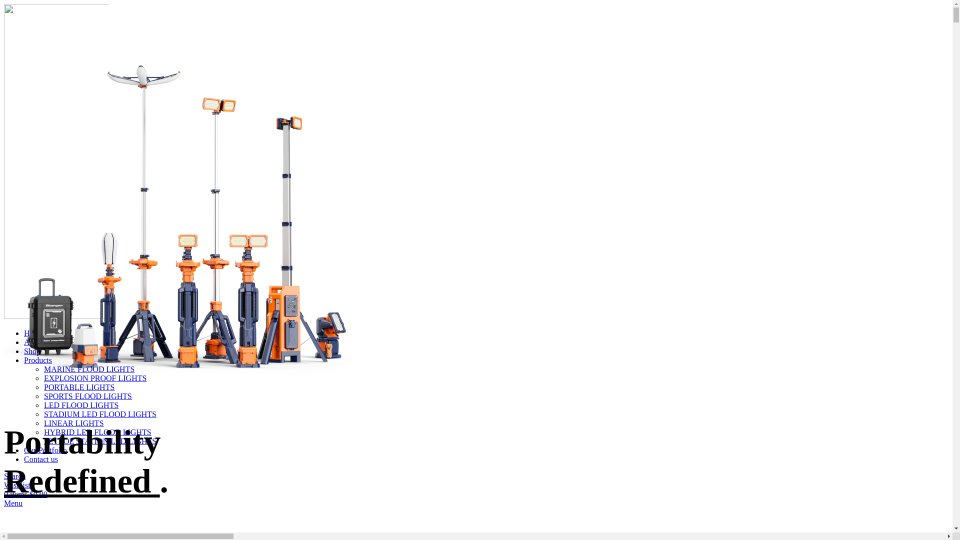 This screenshot has width=960, height=540. What do you see at coordinates (13, 503) in the screenshot?
I see `Menu` at bounding box center [13, 503].